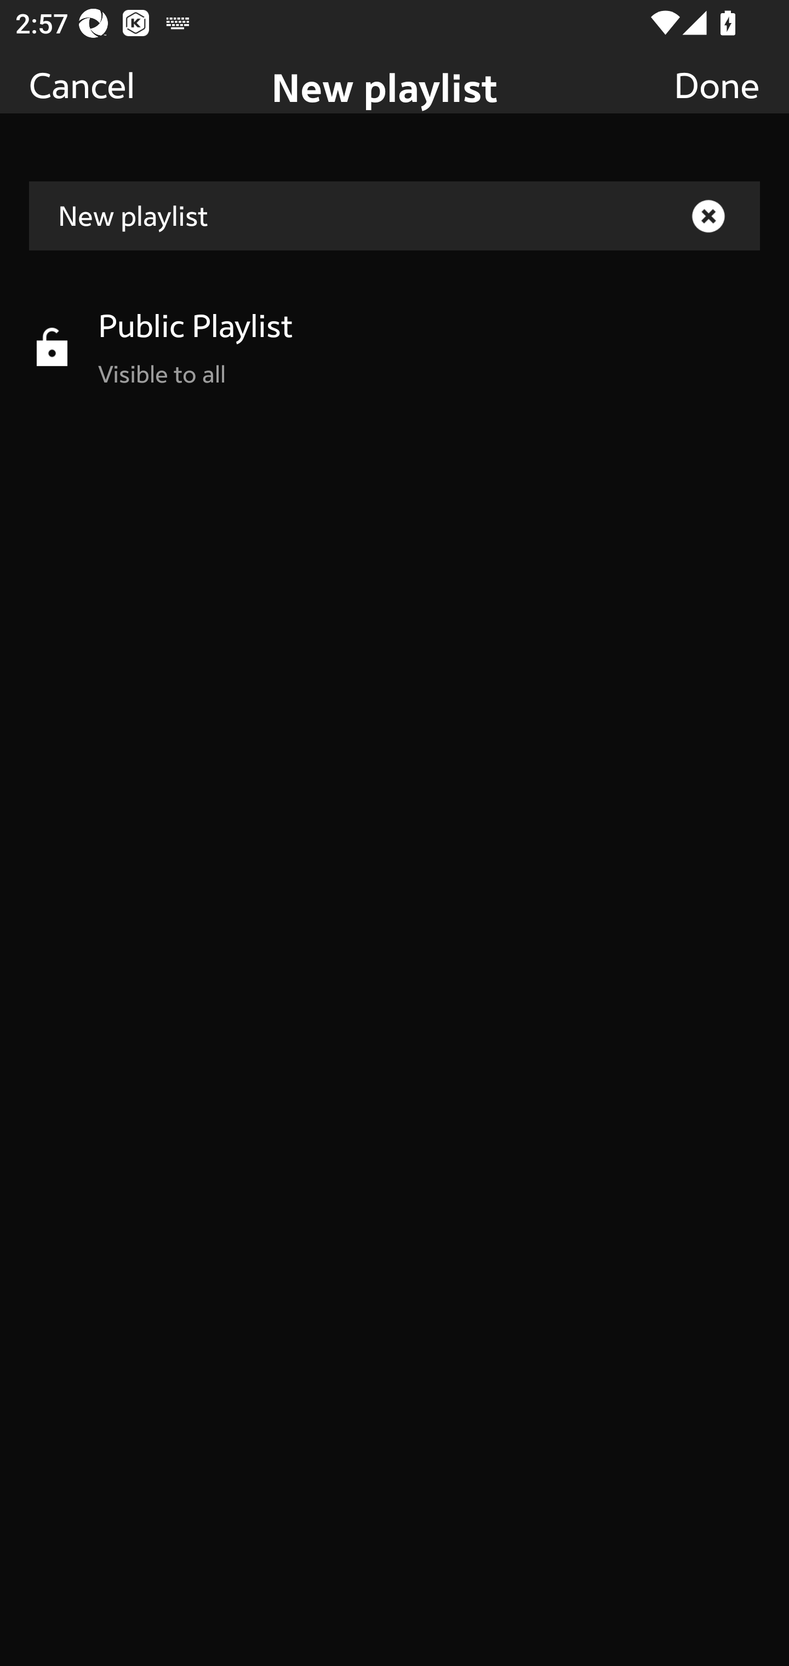 The width and height of the screenshot is (789, 1666). I want to click on Cancel New playlist Done, so click(395, 56).